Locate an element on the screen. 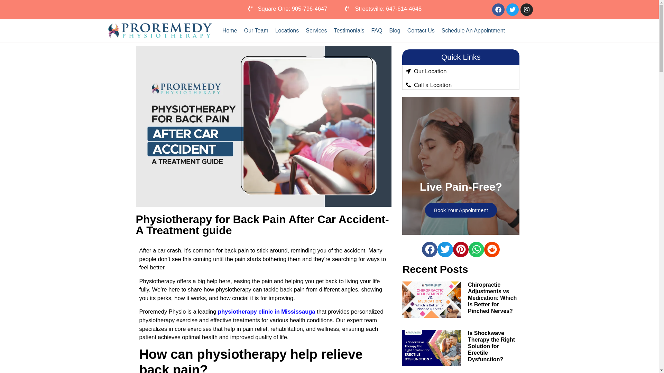  Contact Us is located at coordinates (421, 30).